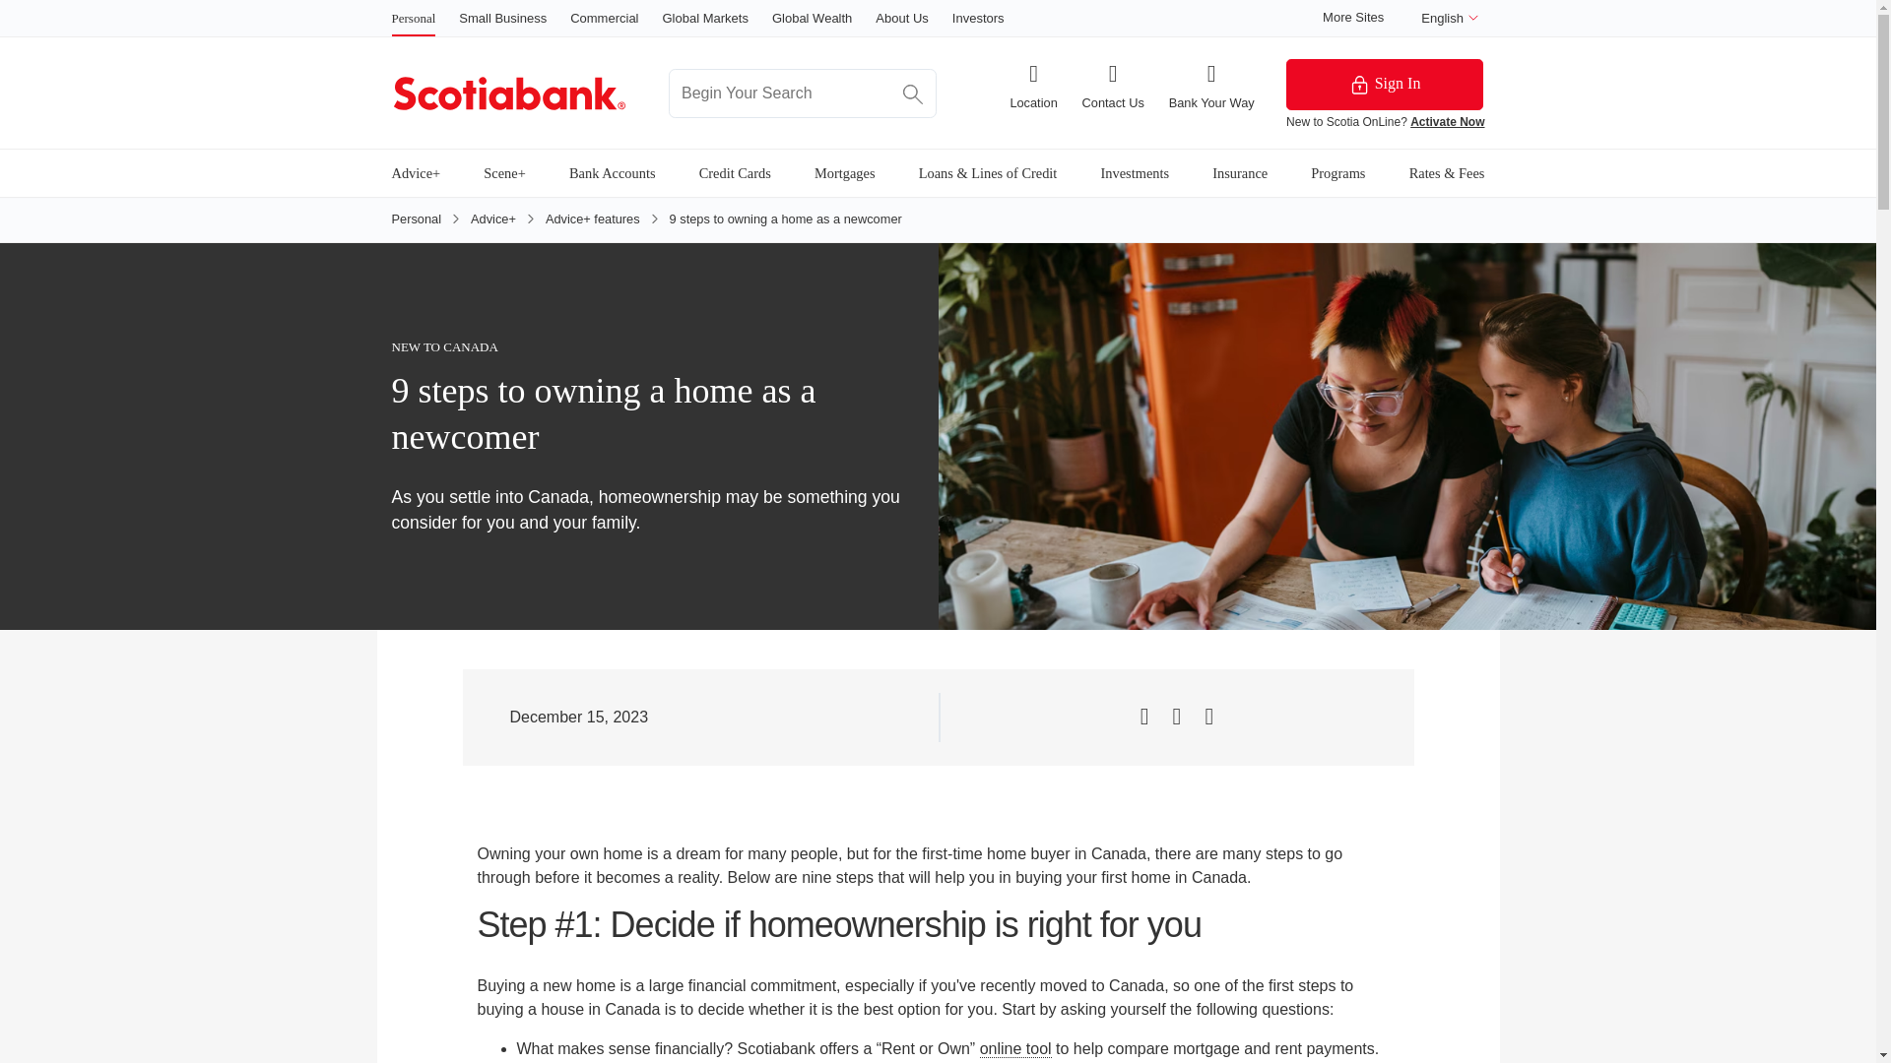 This screenshot has height=1063, width=1891. I want to click on Personal, so click(414, 18).